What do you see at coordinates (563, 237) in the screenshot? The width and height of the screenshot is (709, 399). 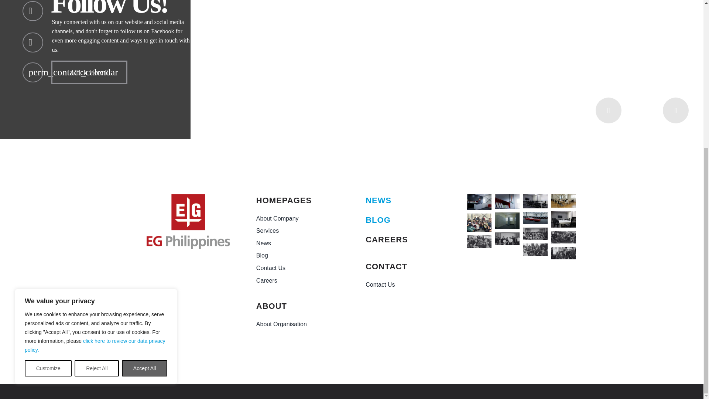 I see `6` at bounding box center [563, 237].